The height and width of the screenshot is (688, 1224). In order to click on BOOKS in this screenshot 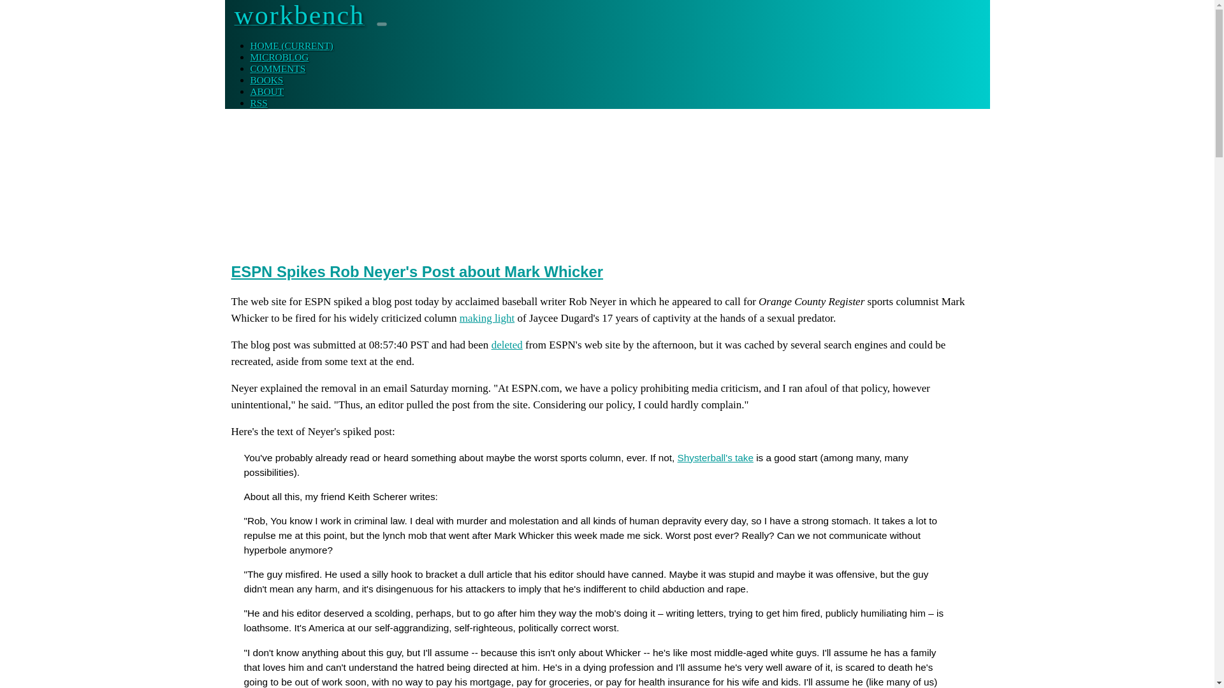, I will do `click(266, 79)`.